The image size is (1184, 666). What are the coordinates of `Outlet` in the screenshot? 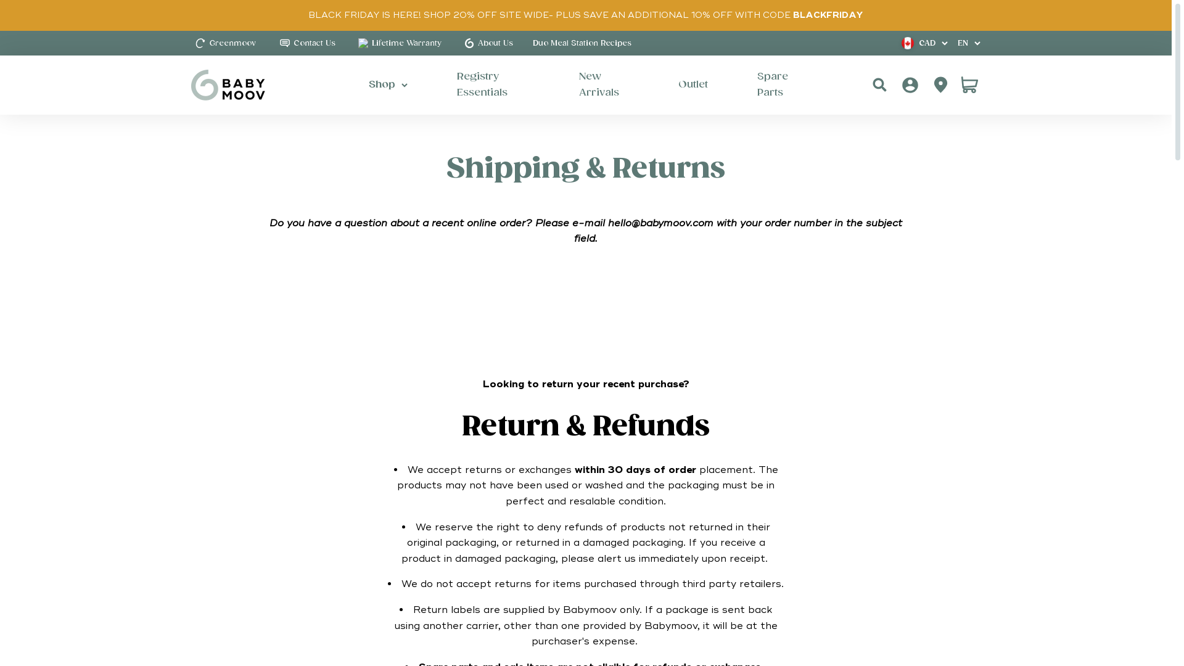 It's located at (693, 86).